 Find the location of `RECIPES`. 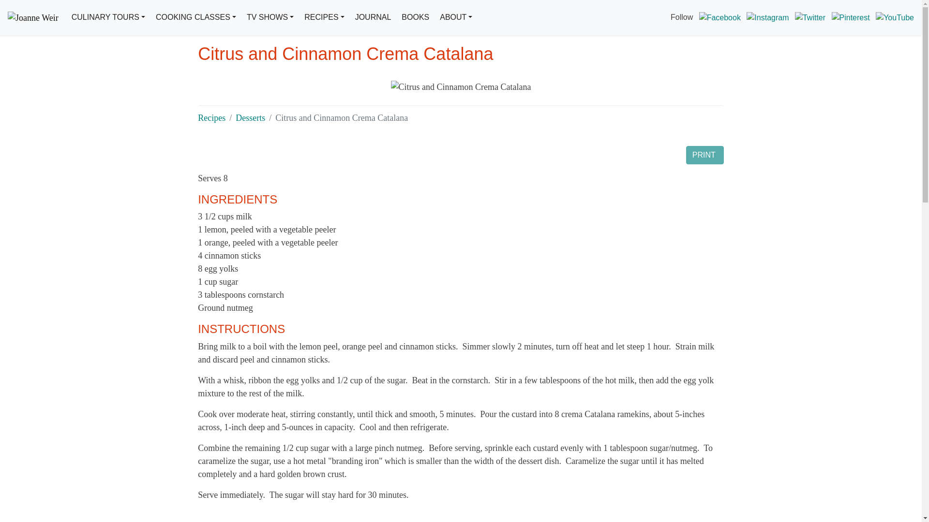

RECIPES is located at coordinates (324, 17).